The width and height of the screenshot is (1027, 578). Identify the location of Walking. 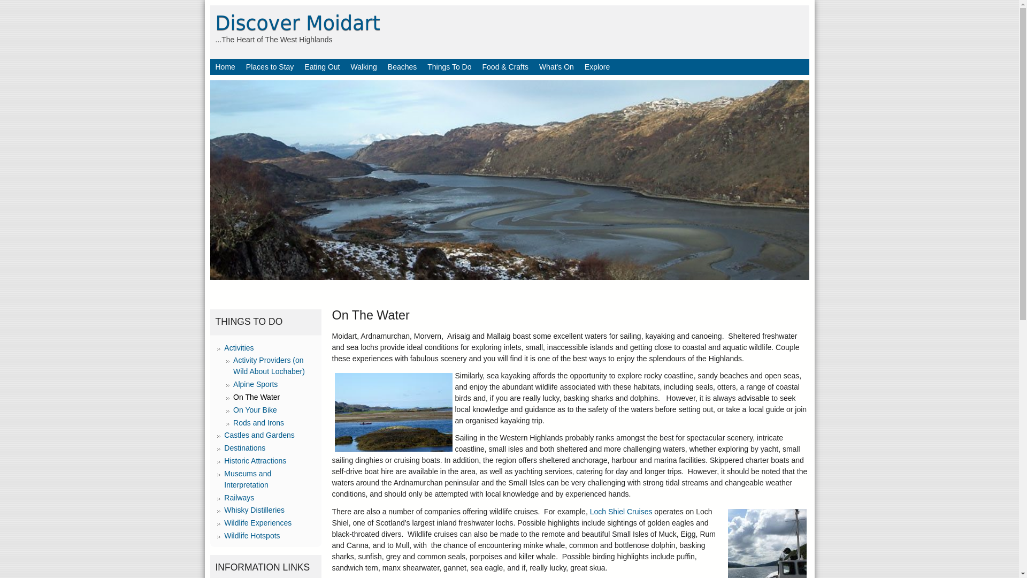
(364, 67).